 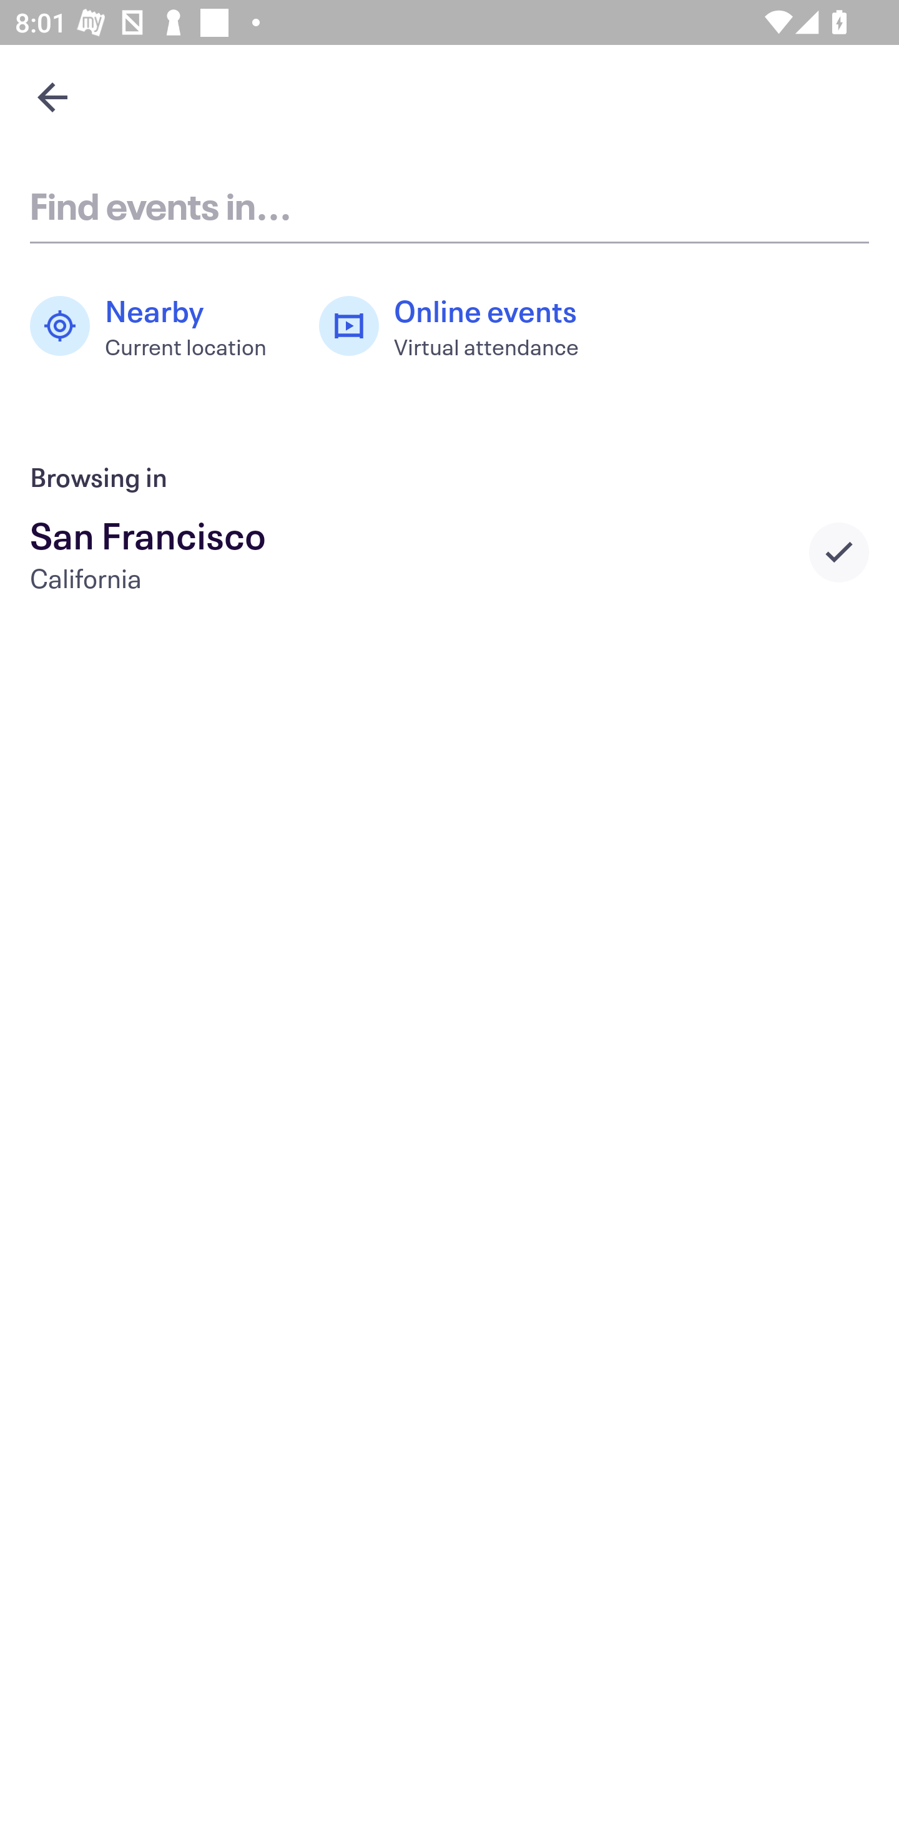 I want to click on Nearby Current location, so click(x=159, y=326).